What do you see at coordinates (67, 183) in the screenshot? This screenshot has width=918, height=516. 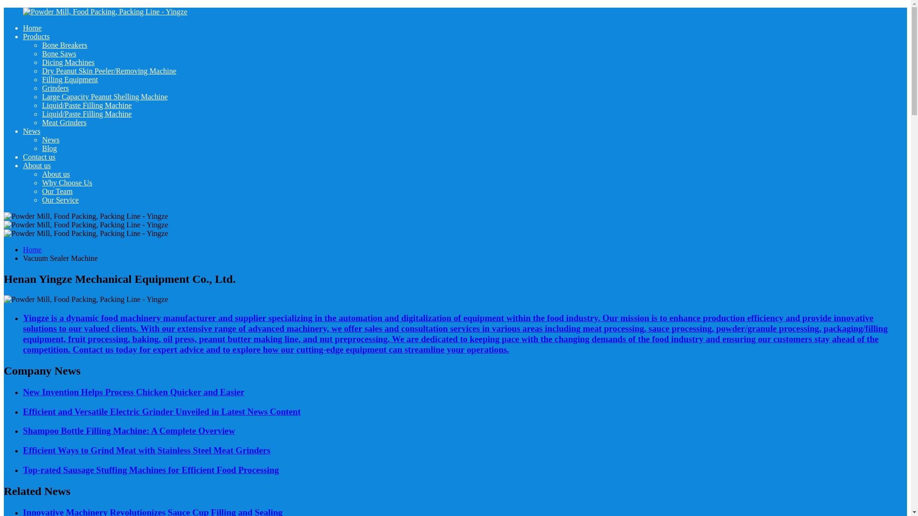 I see `Why Choose Us` at bounding box center [67, 183].